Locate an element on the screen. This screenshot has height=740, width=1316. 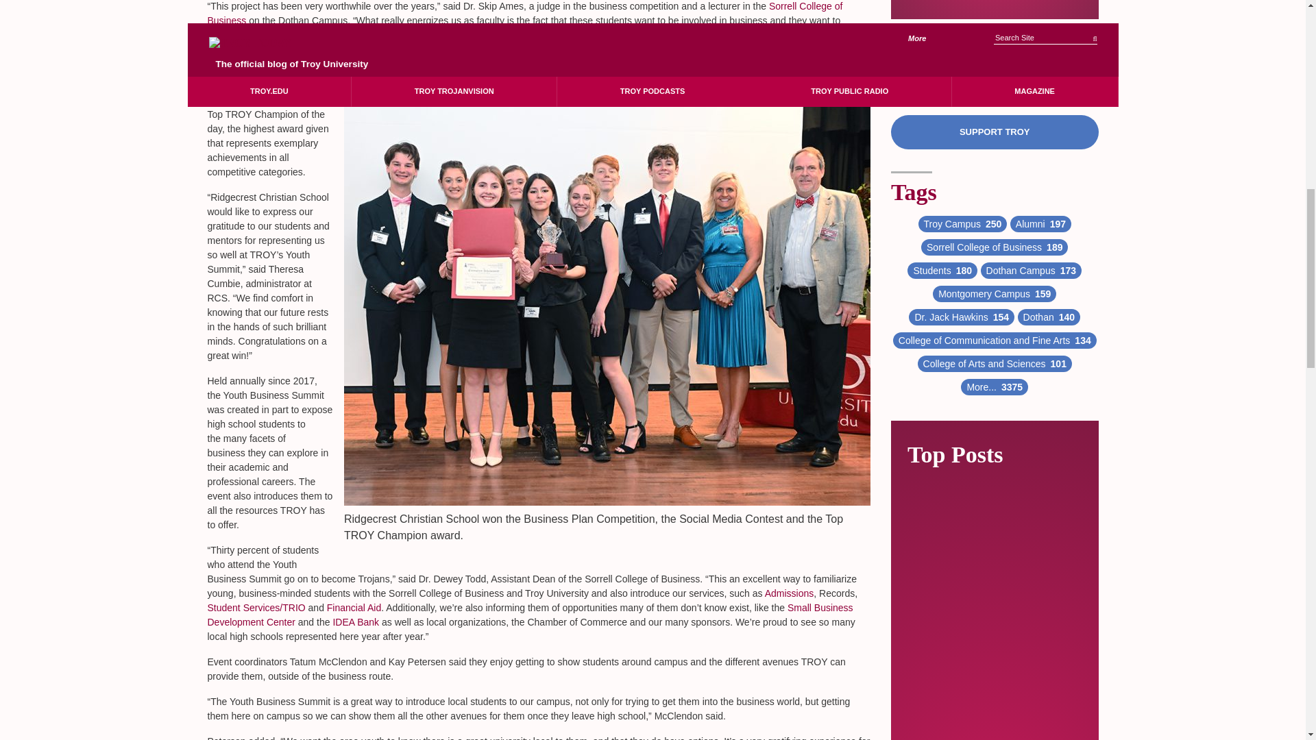
Small Business Development Center is located at coordinates (529, 615).